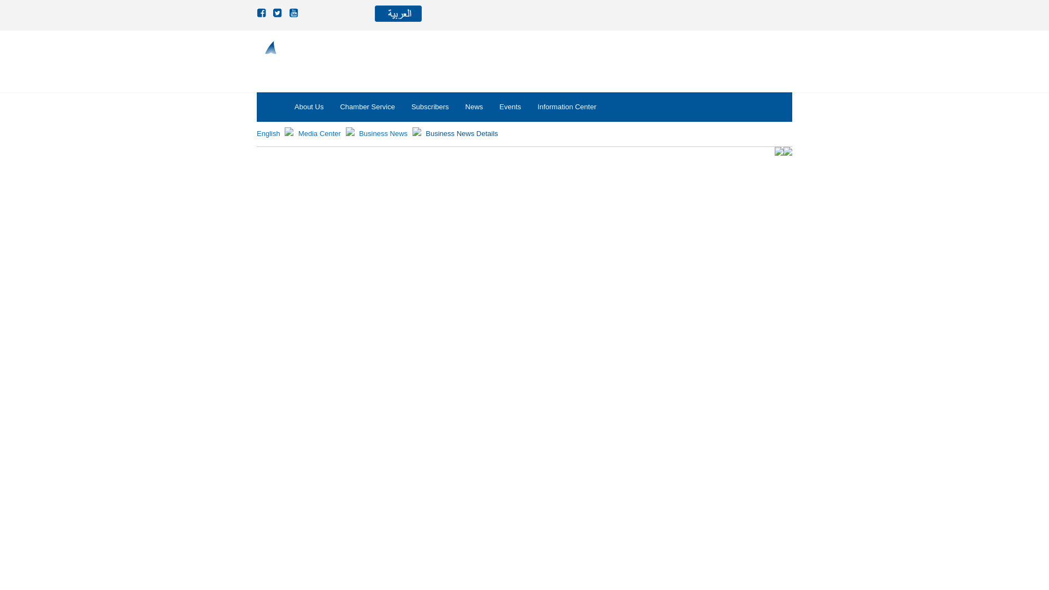 The height and width of the screenshot is (590, 1049). I want to click on Chamber Service, so click(367, 107).